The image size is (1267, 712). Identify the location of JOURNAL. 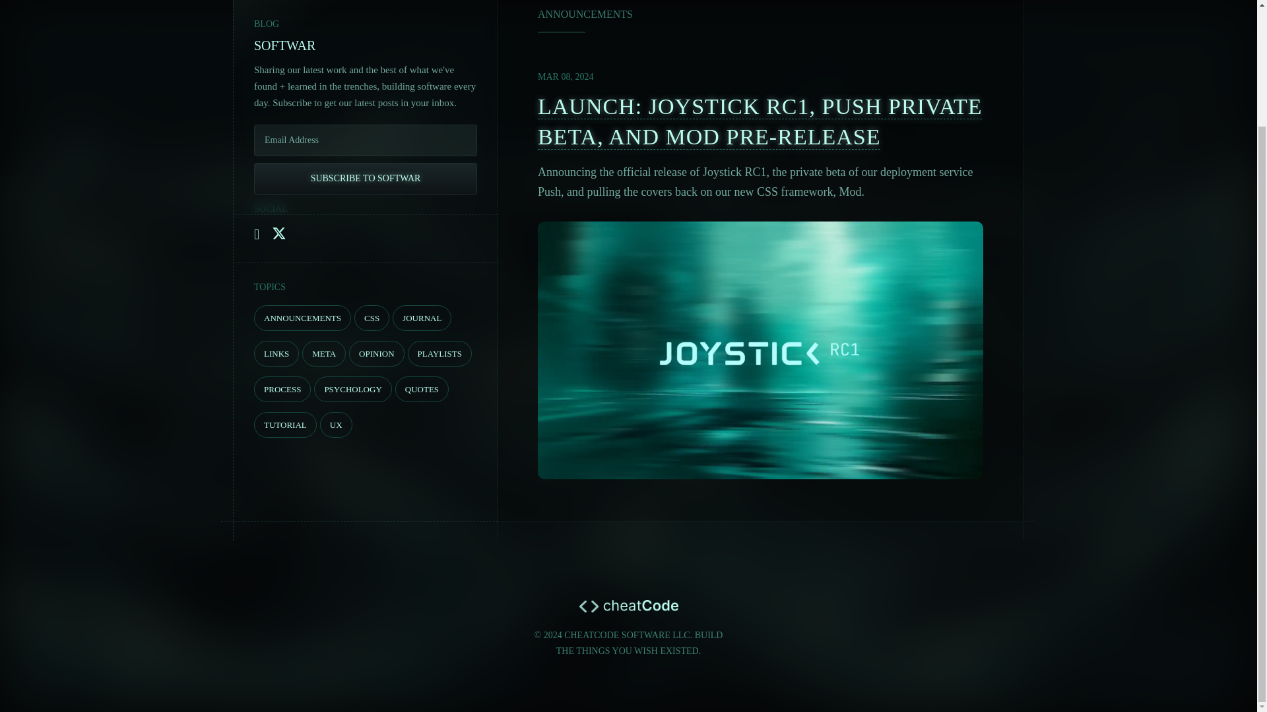
(422, 318).